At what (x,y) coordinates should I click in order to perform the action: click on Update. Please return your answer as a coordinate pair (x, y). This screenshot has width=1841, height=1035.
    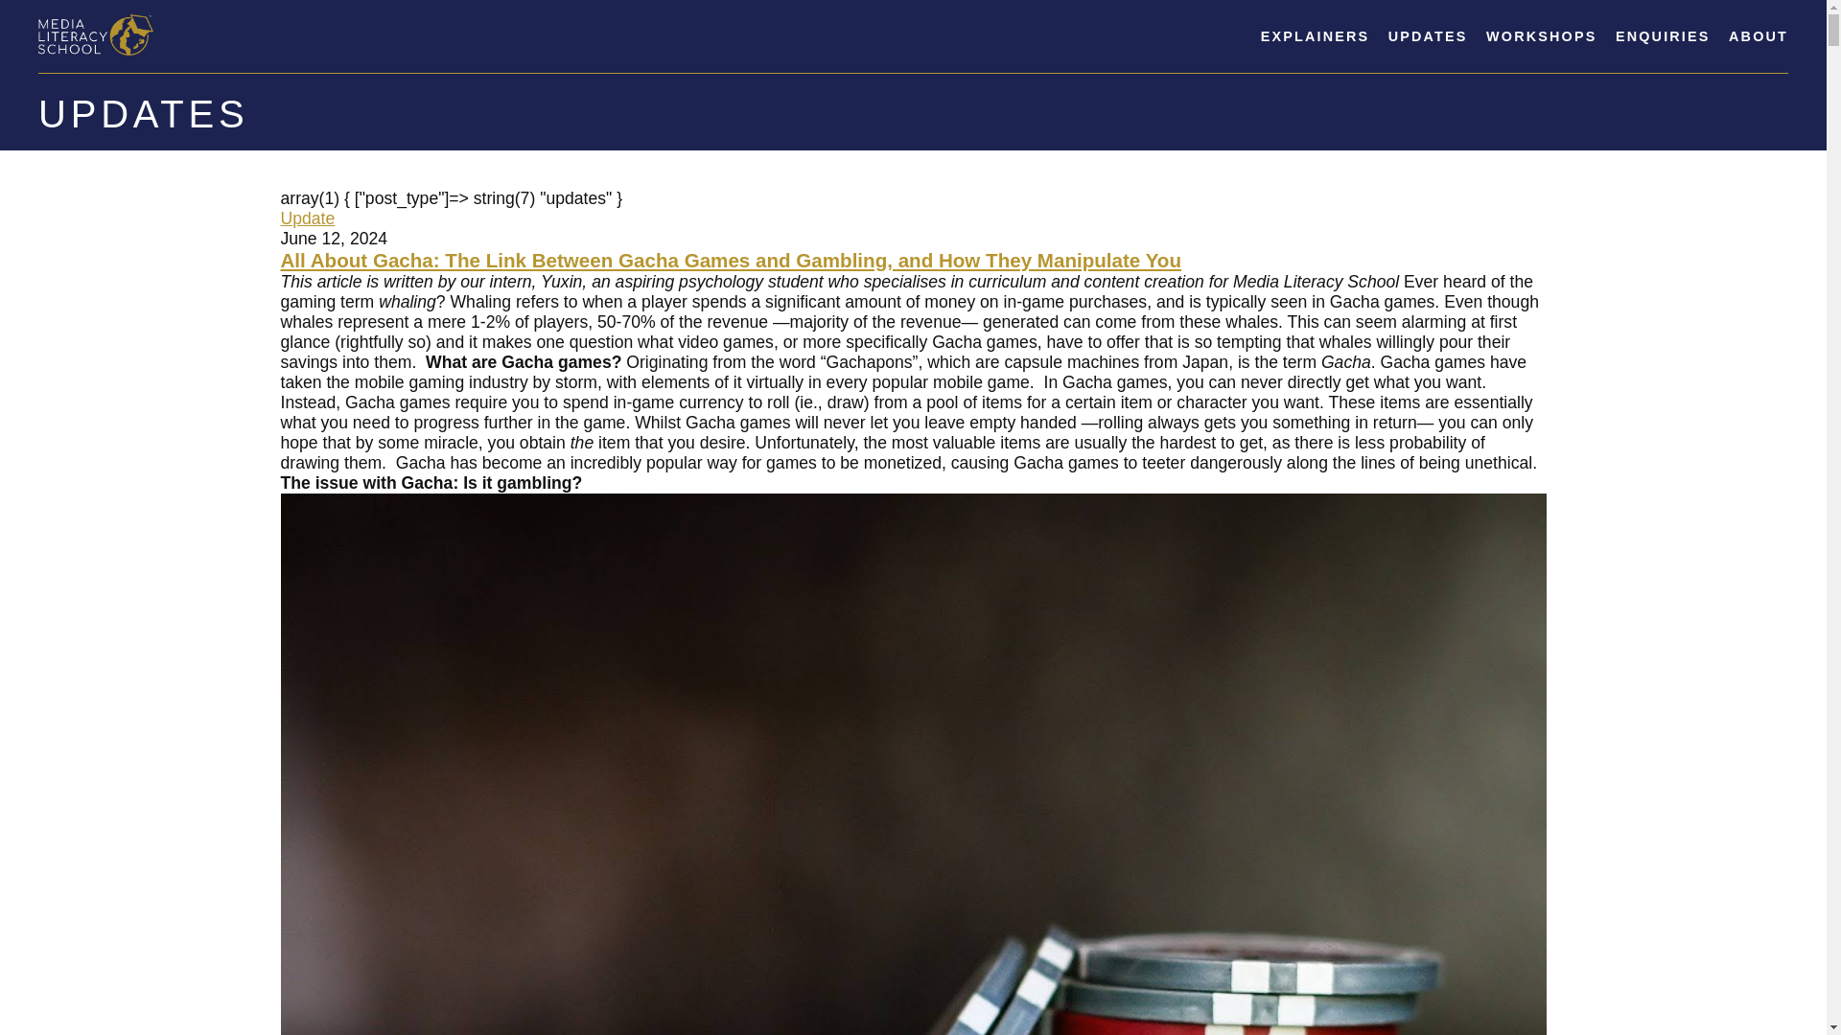
    Looking at the image, I should click on (307, 218).